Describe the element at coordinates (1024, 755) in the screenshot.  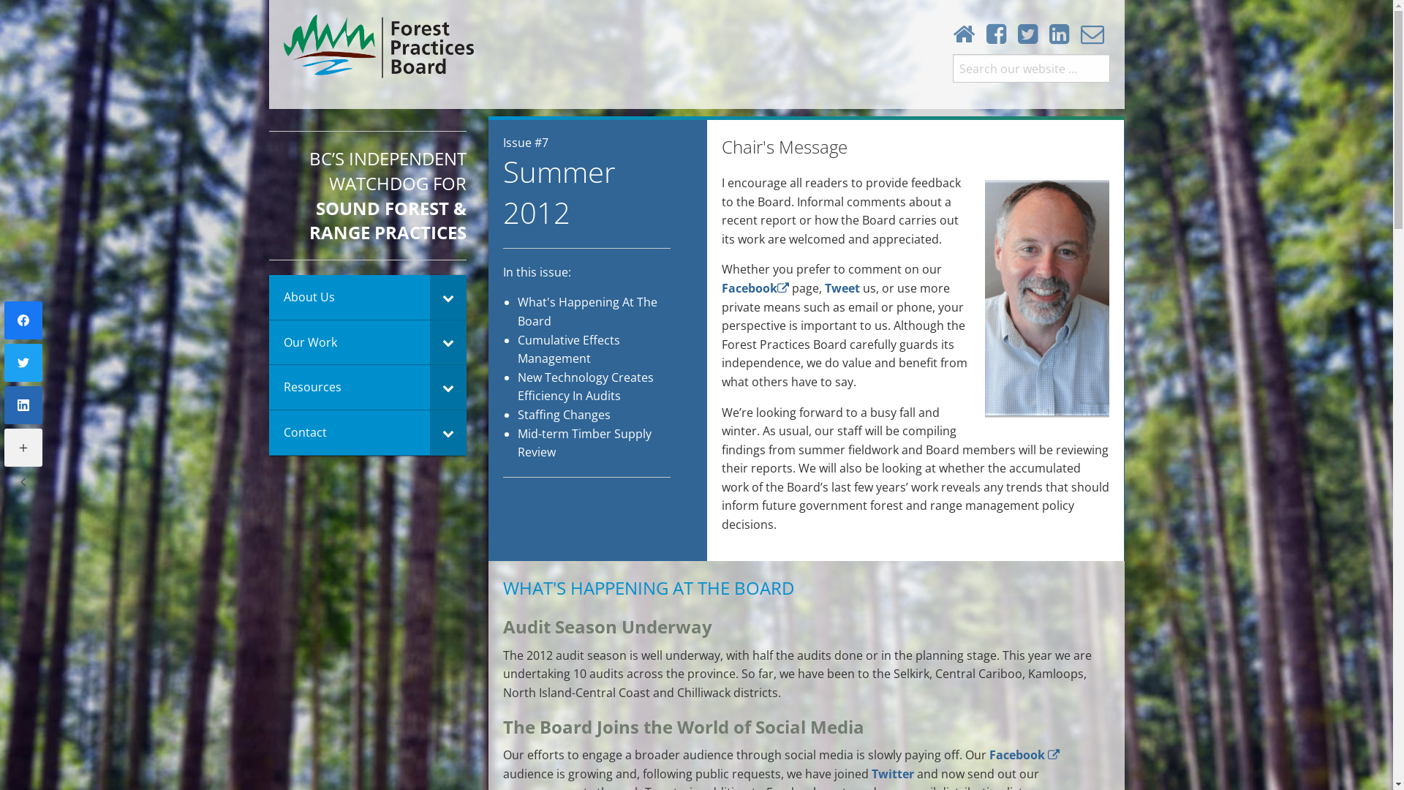
I see `Facebook` at that location.